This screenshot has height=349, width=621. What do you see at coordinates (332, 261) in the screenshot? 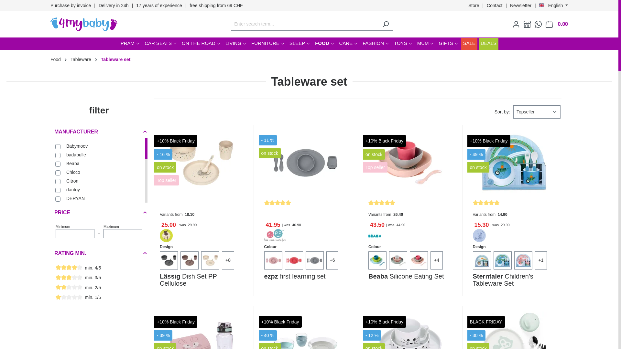
I see `+
6` at bounding box center [332, 261].